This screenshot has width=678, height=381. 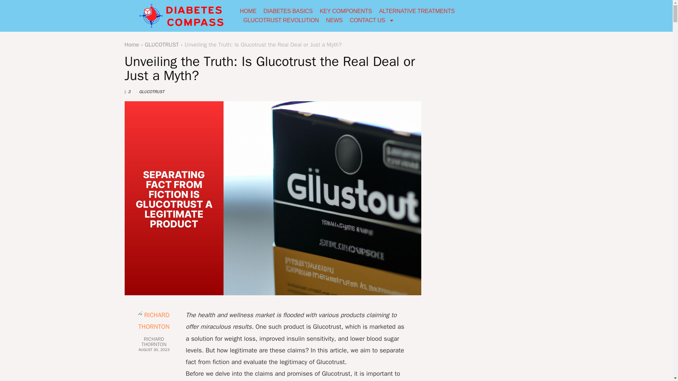 I want to click on GLUCOTRUST REVOLUTION, so click(x=281, y=20).